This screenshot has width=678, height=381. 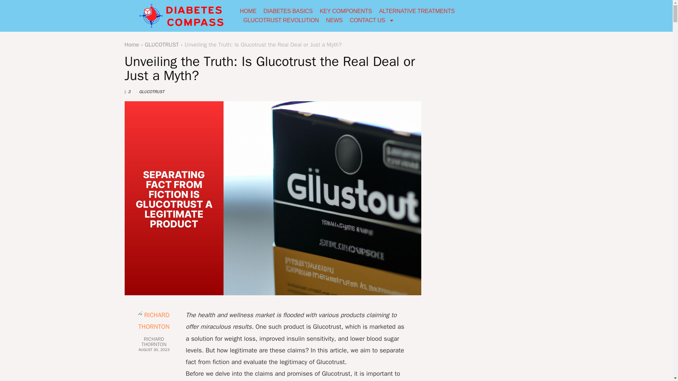 I want to click on GLUCOTRUST REVOLUTION, so click(x=281, y=20).